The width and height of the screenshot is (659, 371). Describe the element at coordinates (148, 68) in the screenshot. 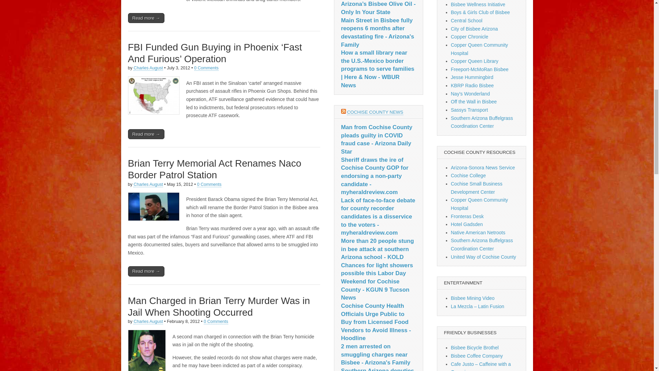

I see `Charles August` at that location.